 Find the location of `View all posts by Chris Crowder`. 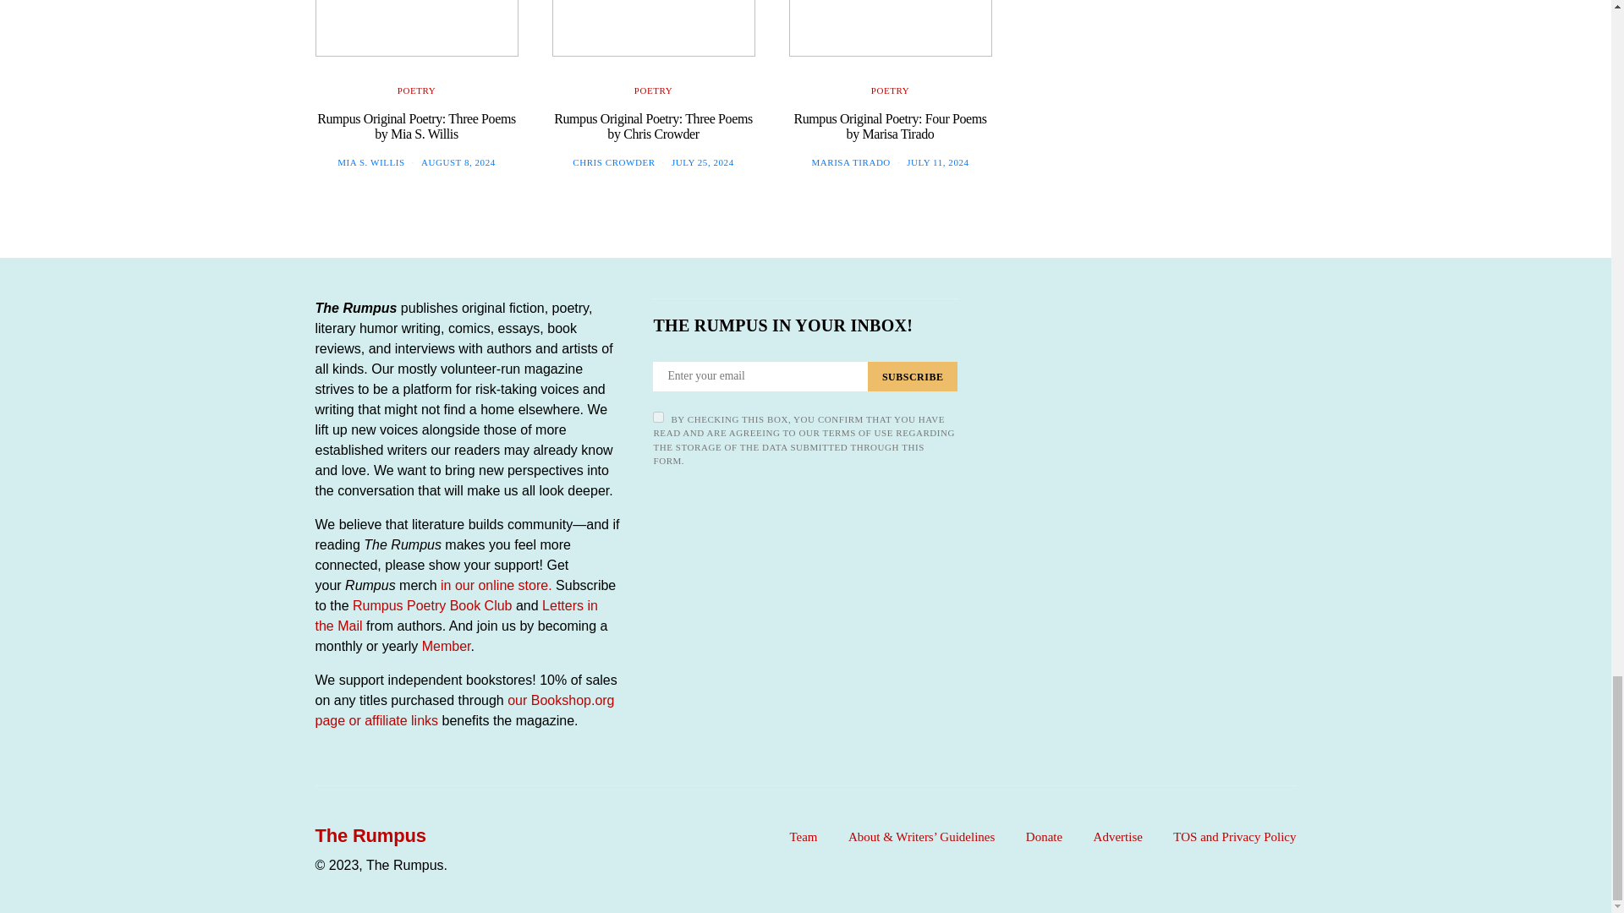

View all posts by Chris Crowder is located at coordinates (613, 161).